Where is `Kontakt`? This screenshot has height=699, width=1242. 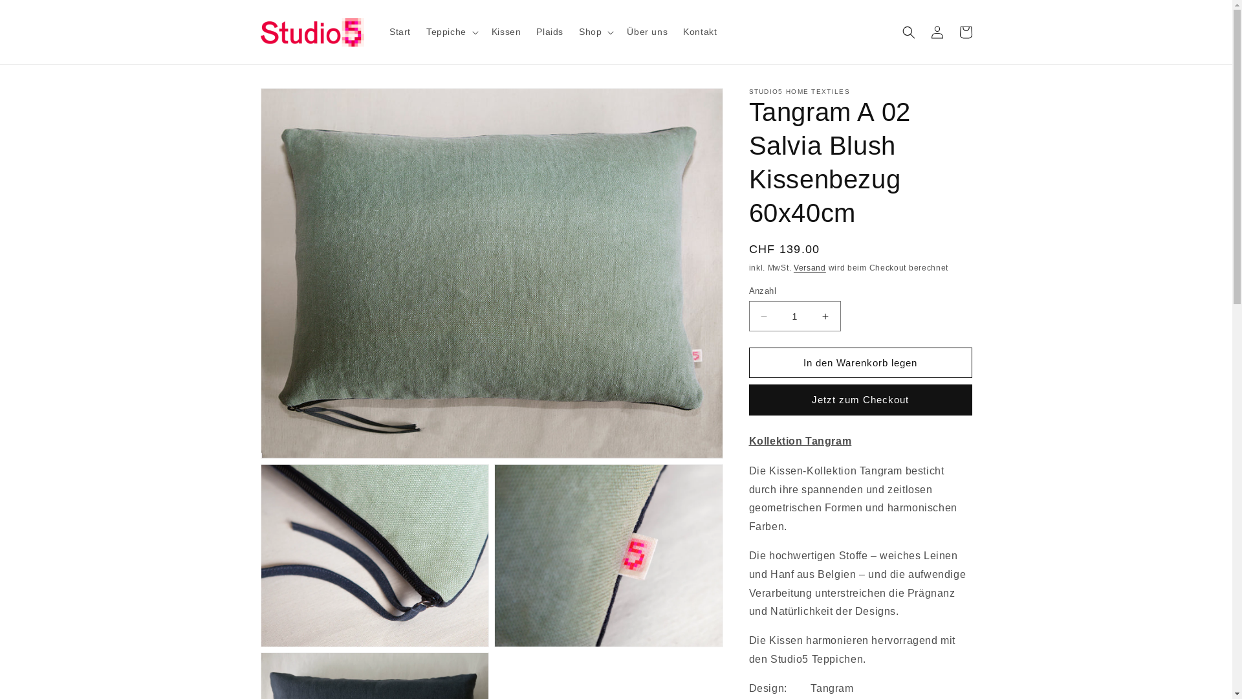 Kontakt is located at coordinates (700, 32).